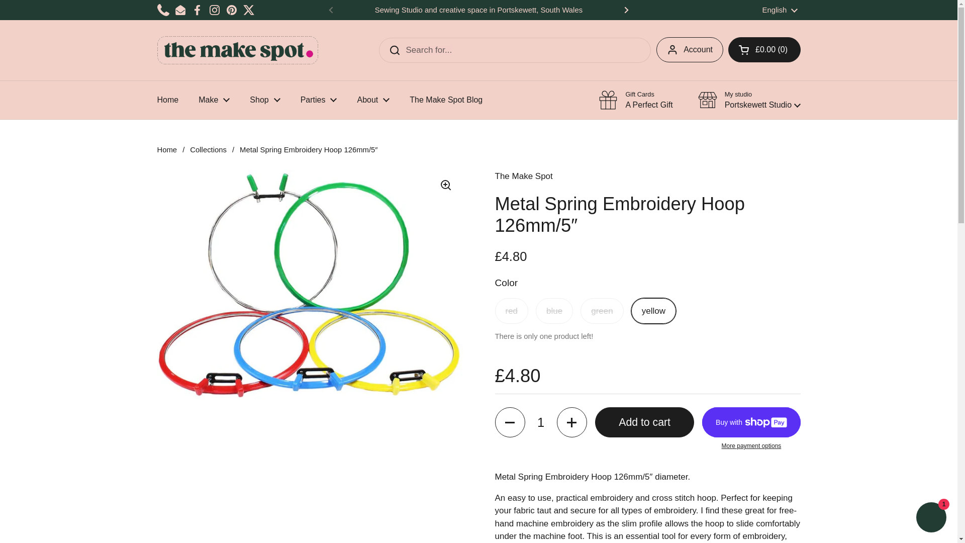 This screenshot has height=543, width=965. What do you see at coordinates (167, 100) in the screenshot?
I see `Home` at bounding box center [167, 100].